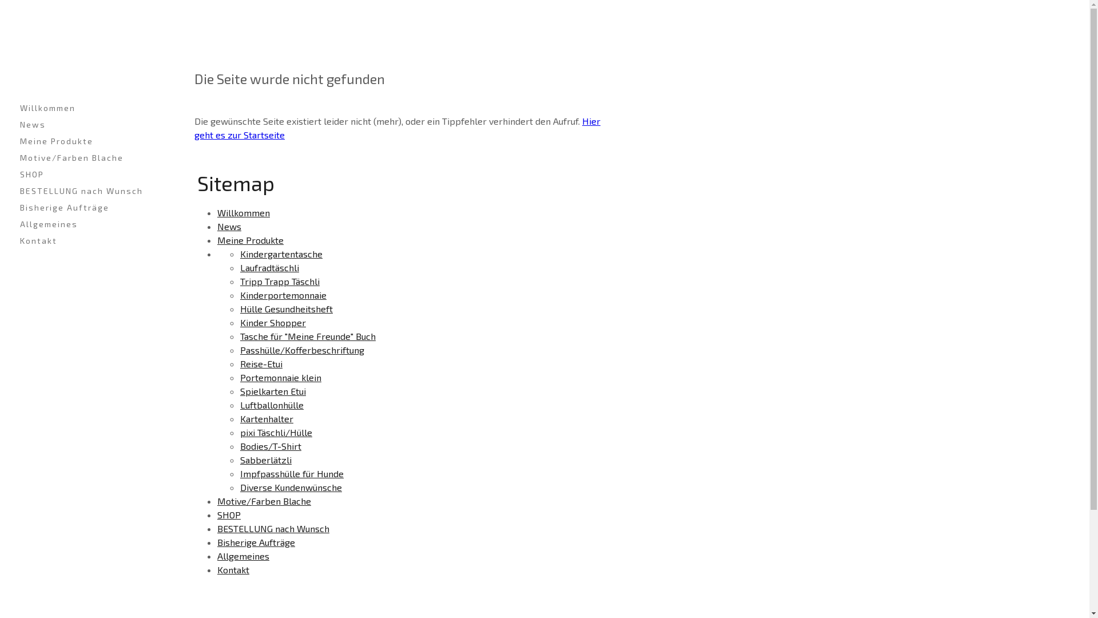 The width and height of the screenshot is (1098, 618). What do you see at coordinates (86, 125) in the screenshot?
I see `News` at bounding box center [86, 125].